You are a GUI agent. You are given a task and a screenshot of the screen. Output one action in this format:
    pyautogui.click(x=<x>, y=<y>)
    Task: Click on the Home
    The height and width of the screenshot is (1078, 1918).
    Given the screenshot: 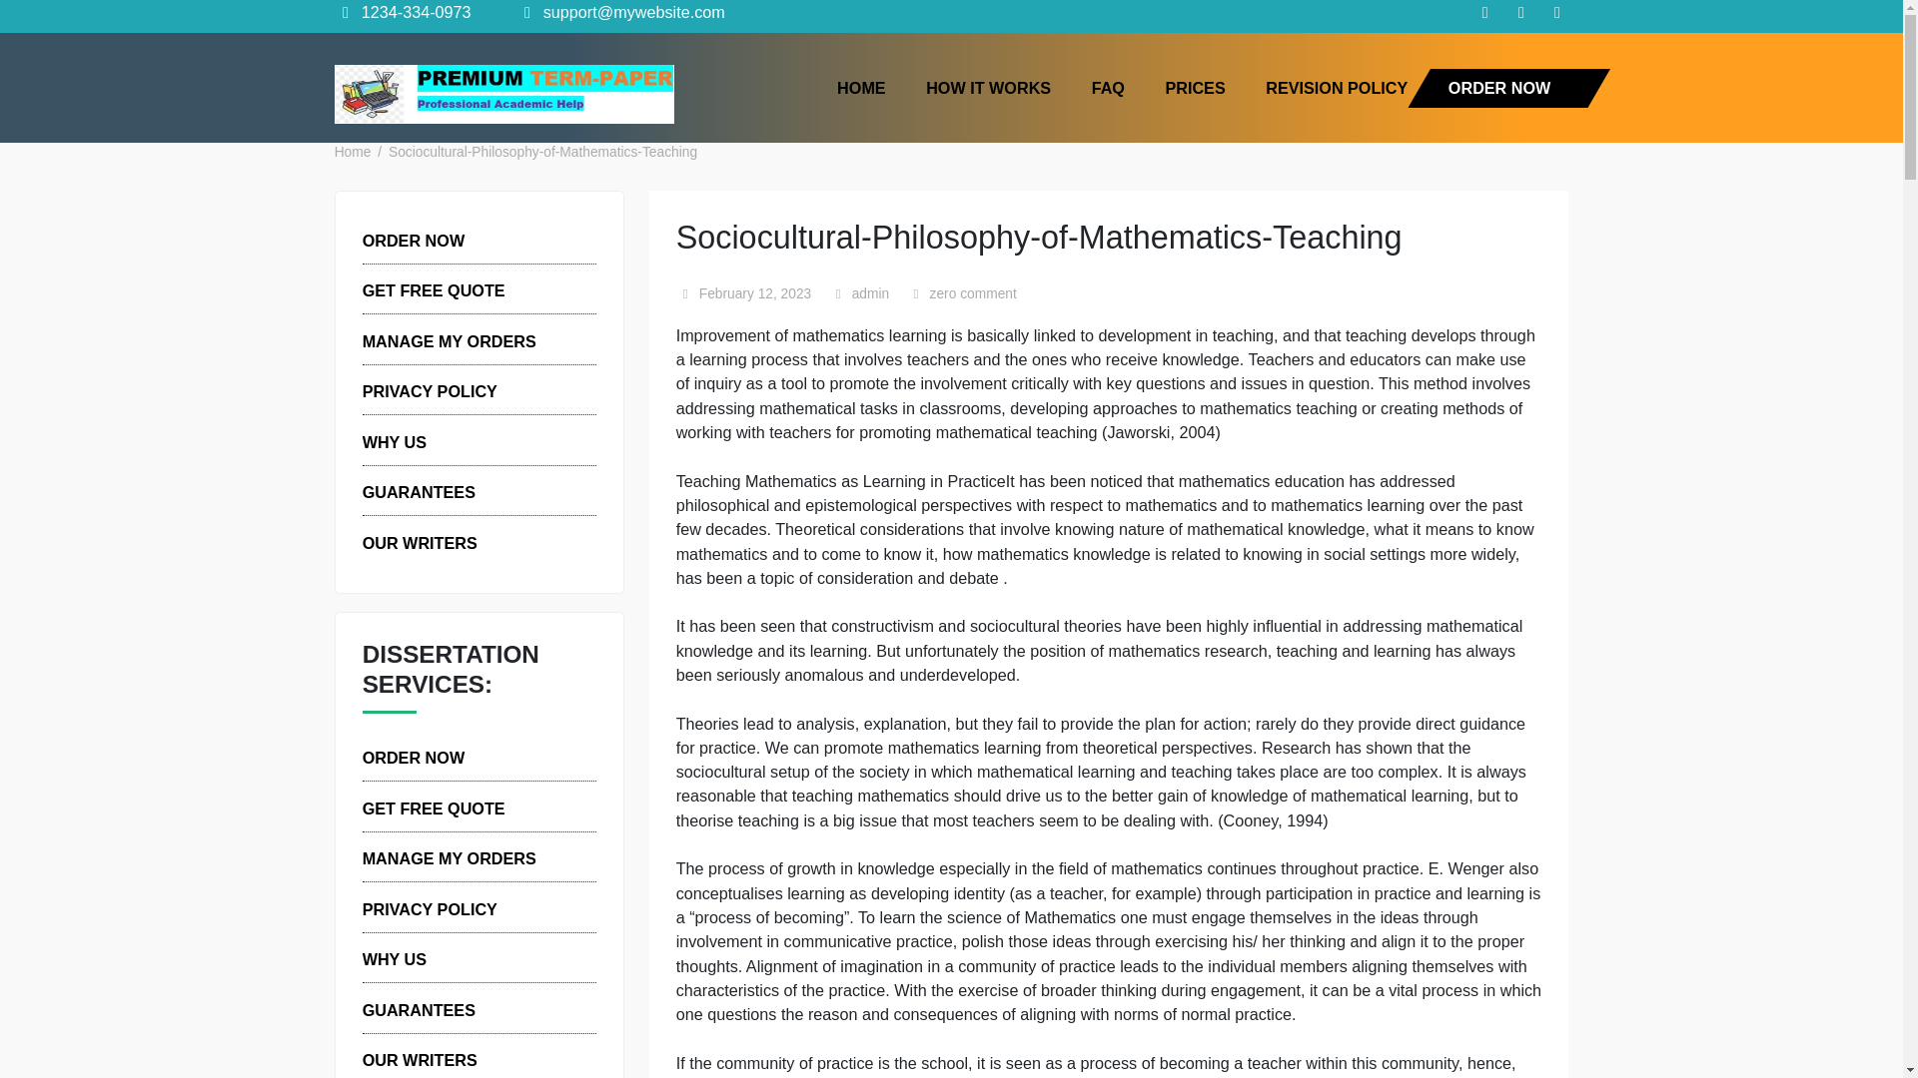 What is the action you would take?
    pyautogui.click(x=392, y=170)
    